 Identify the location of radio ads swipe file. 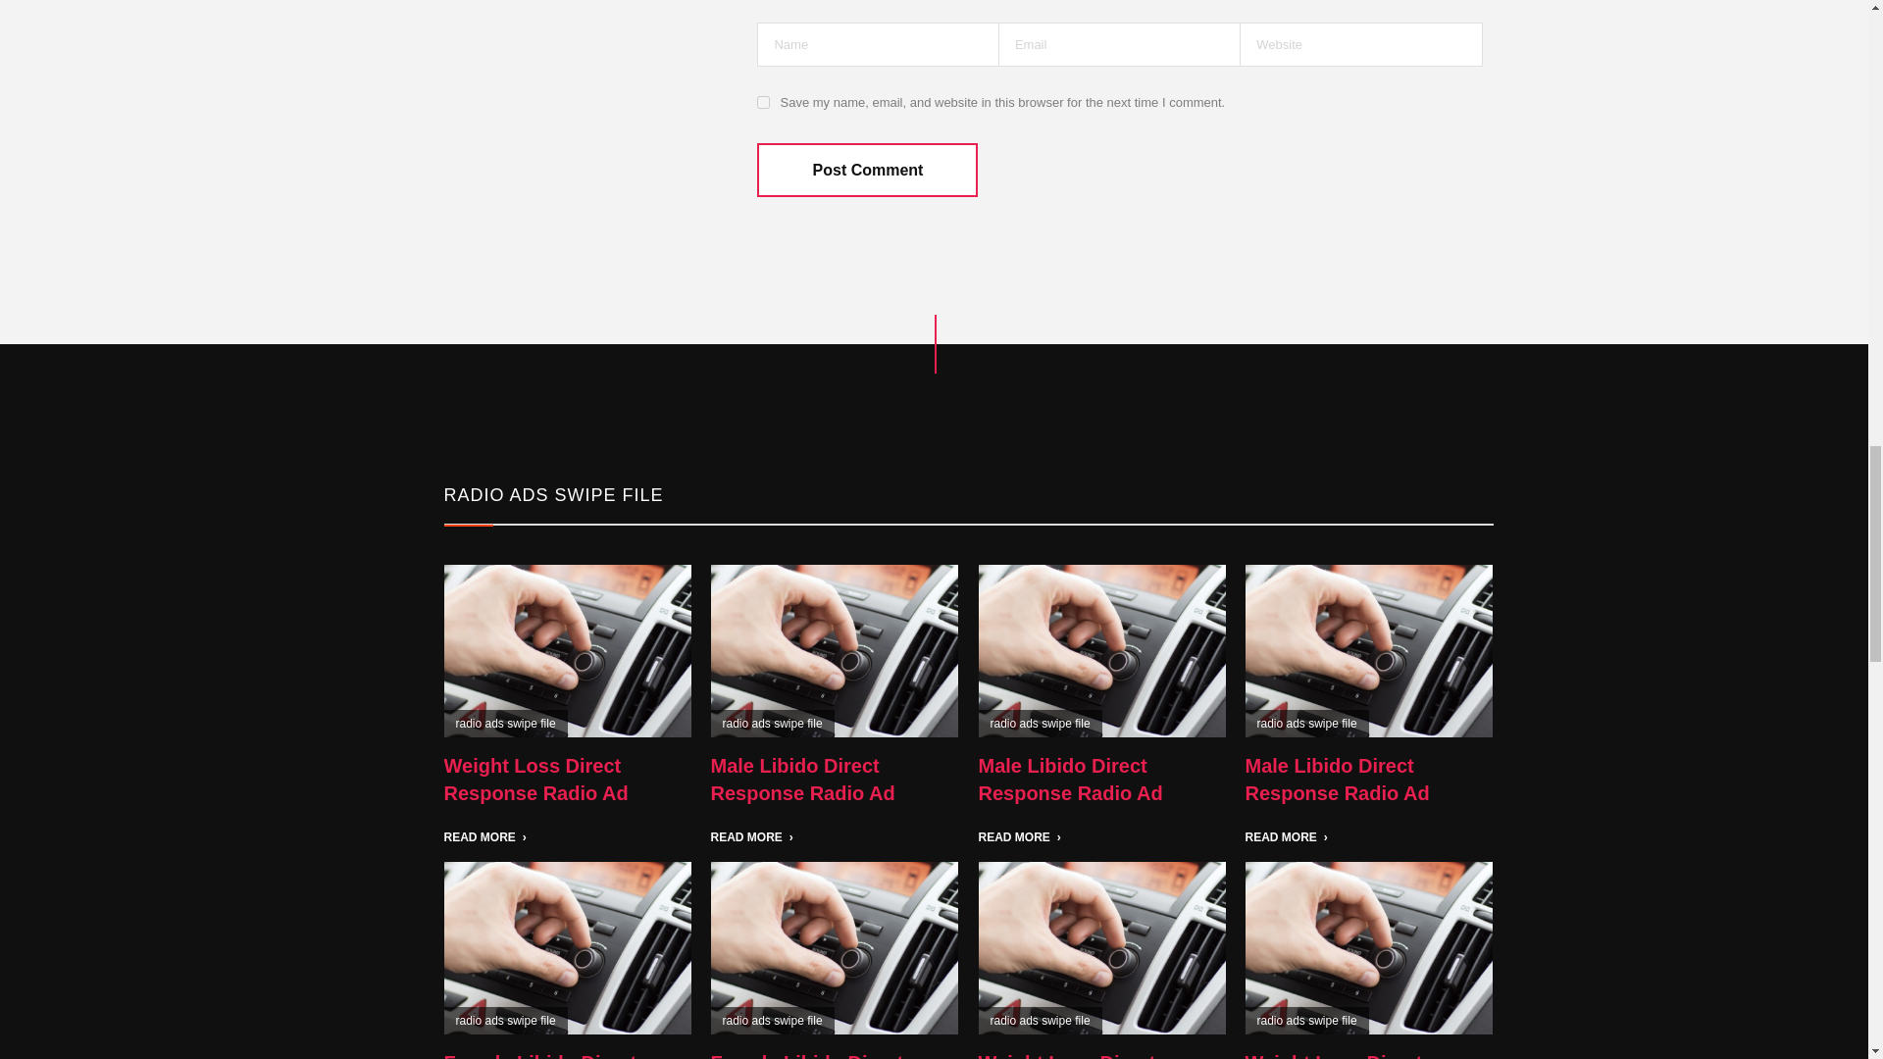
(1307, 724).